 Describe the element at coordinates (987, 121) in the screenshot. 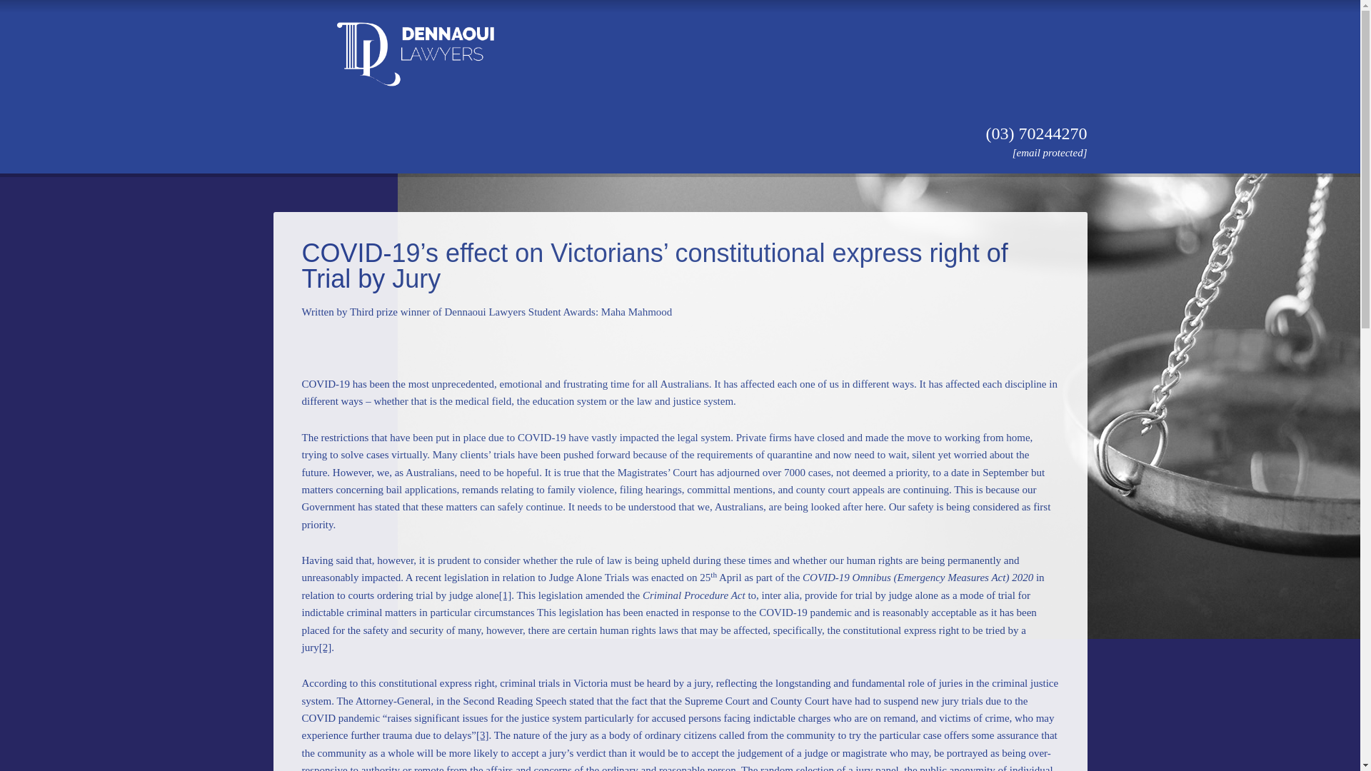

I see `Blog` at that location.